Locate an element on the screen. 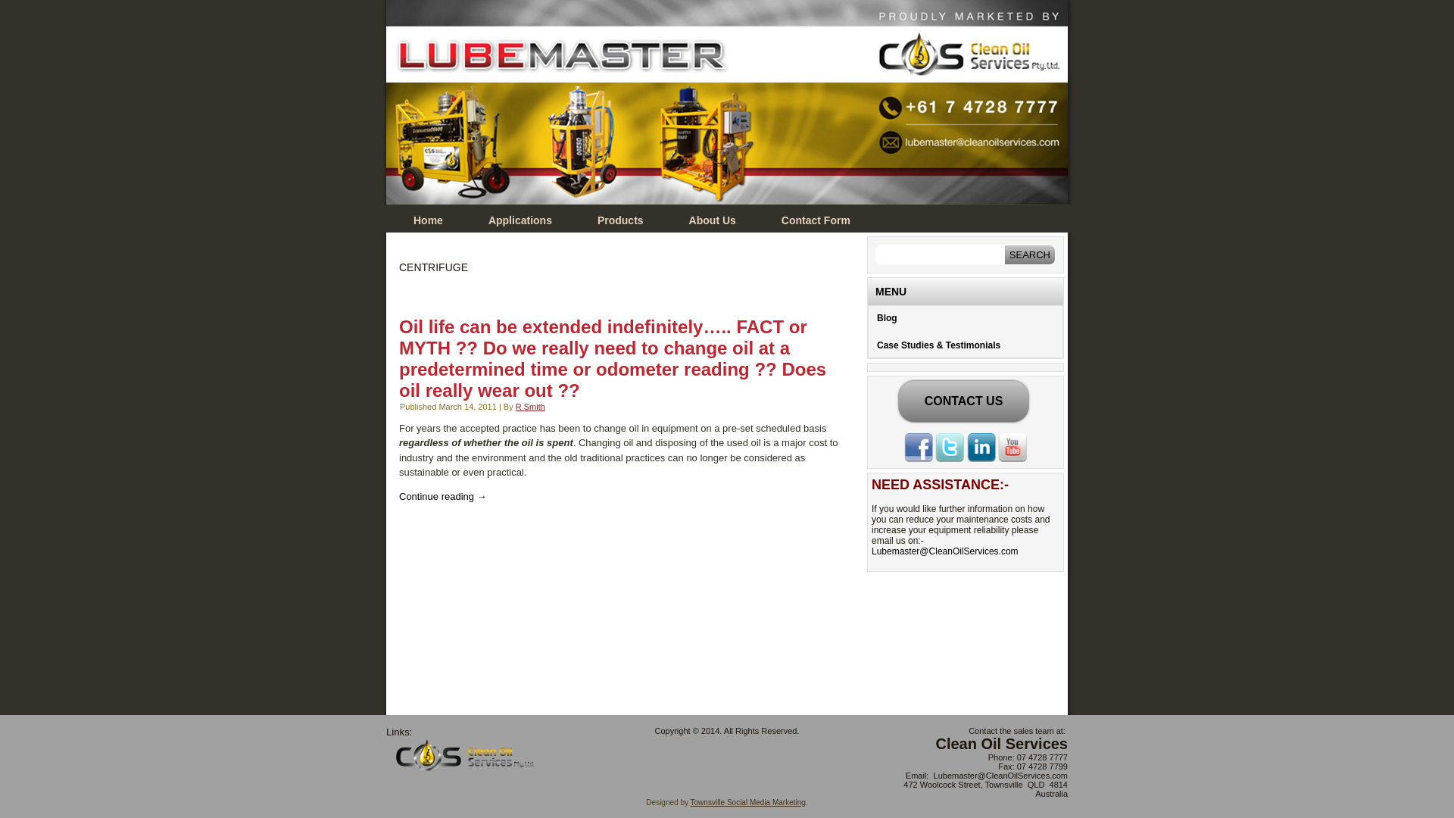  About Us is located at coordinates (712, 221).